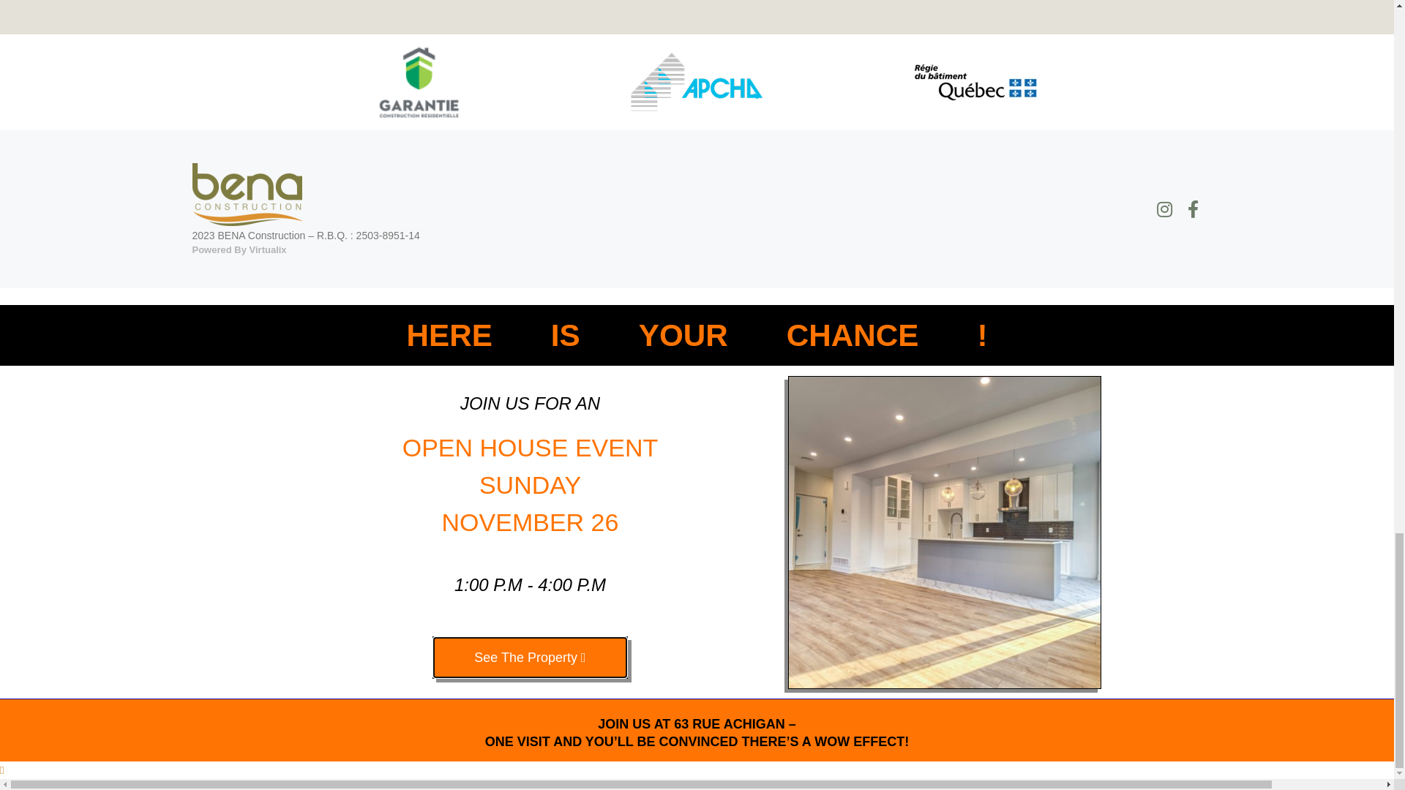  What do you see at coordinates (1292, 84) in the screenshot?
I see `Contact Us` at bounding box center [1292, 84].